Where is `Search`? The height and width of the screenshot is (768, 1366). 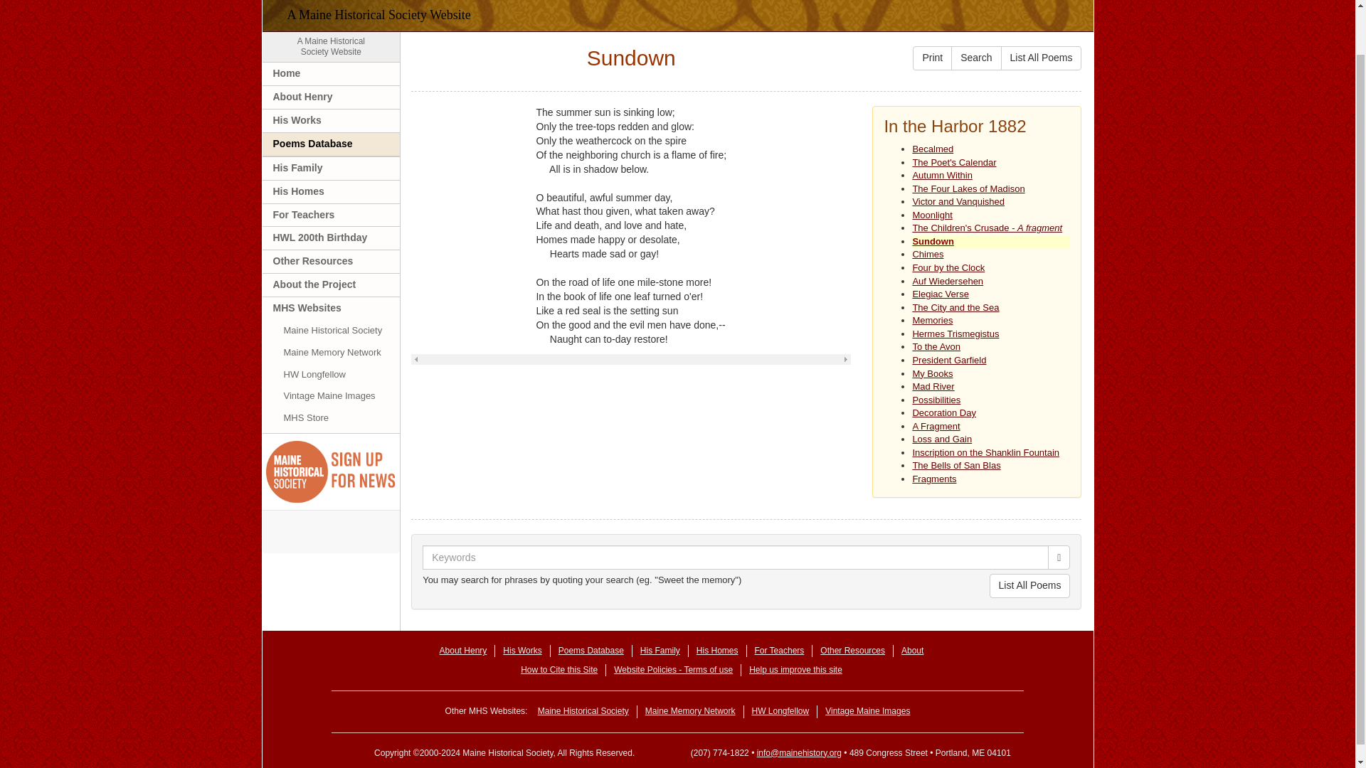 Search is located at coordinates (976, 58).